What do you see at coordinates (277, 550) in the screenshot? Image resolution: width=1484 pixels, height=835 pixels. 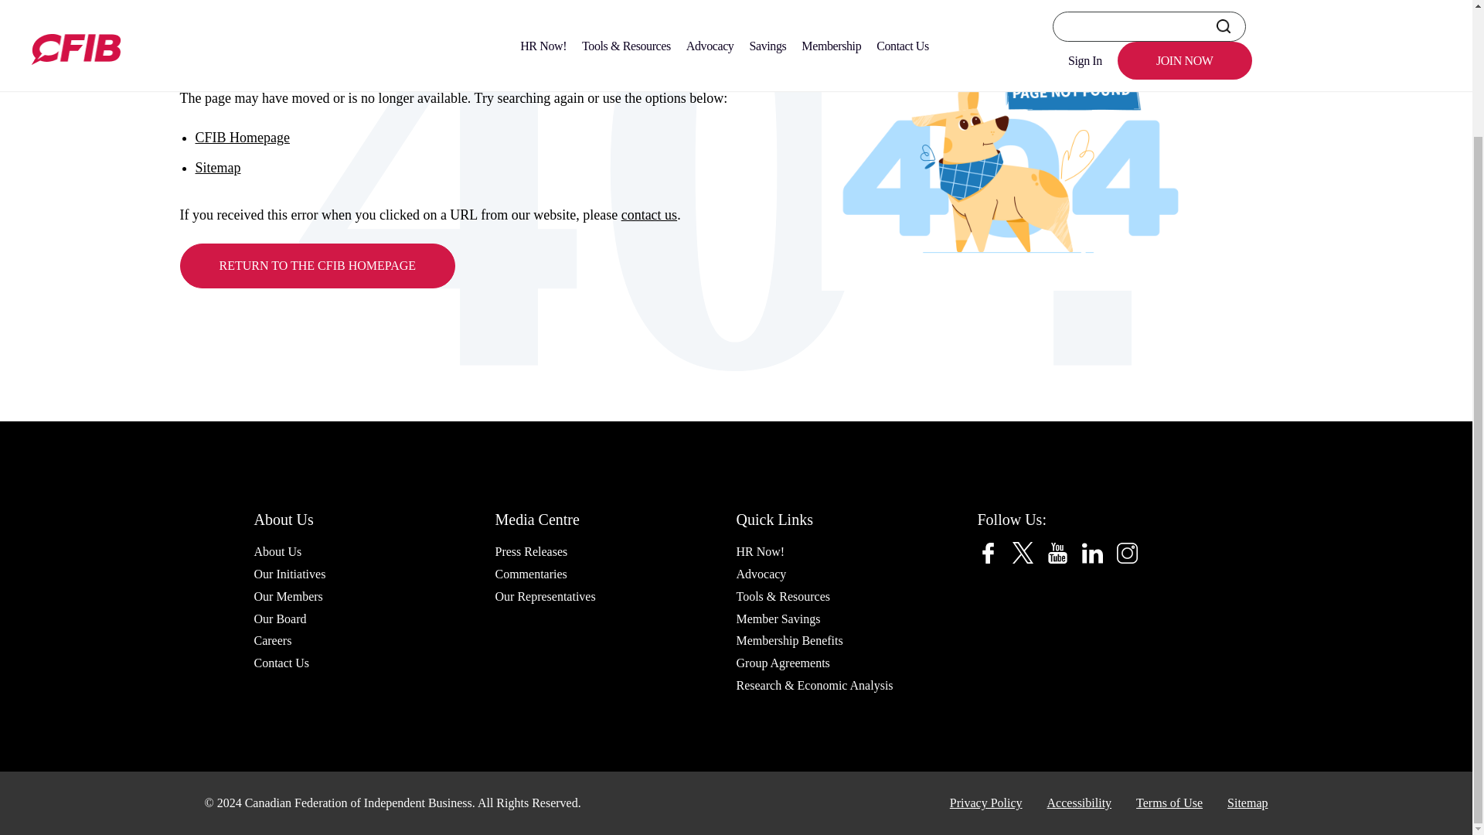 I see `About Us` at bounding box center [277, 550].